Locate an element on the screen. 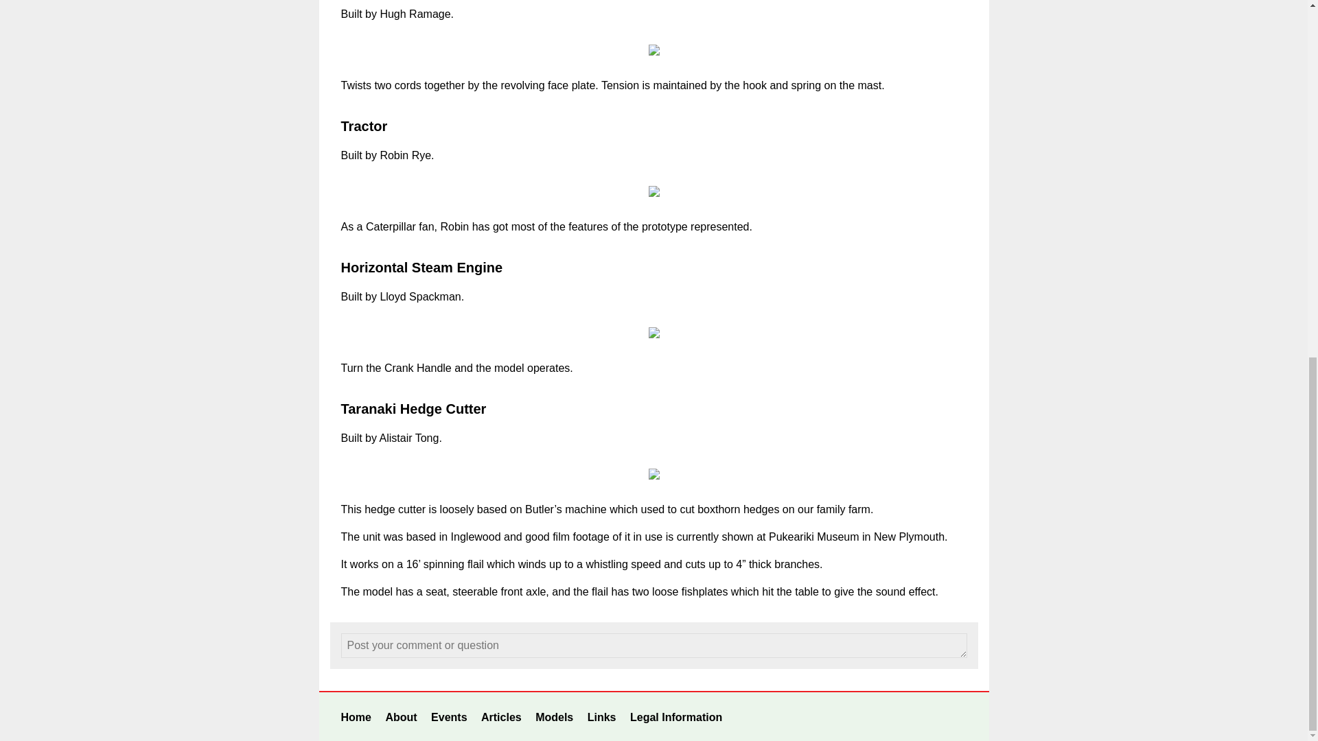 The height and width of the screenshot is (741, 1318). Follow us on X is located at coordinates (883, 716).